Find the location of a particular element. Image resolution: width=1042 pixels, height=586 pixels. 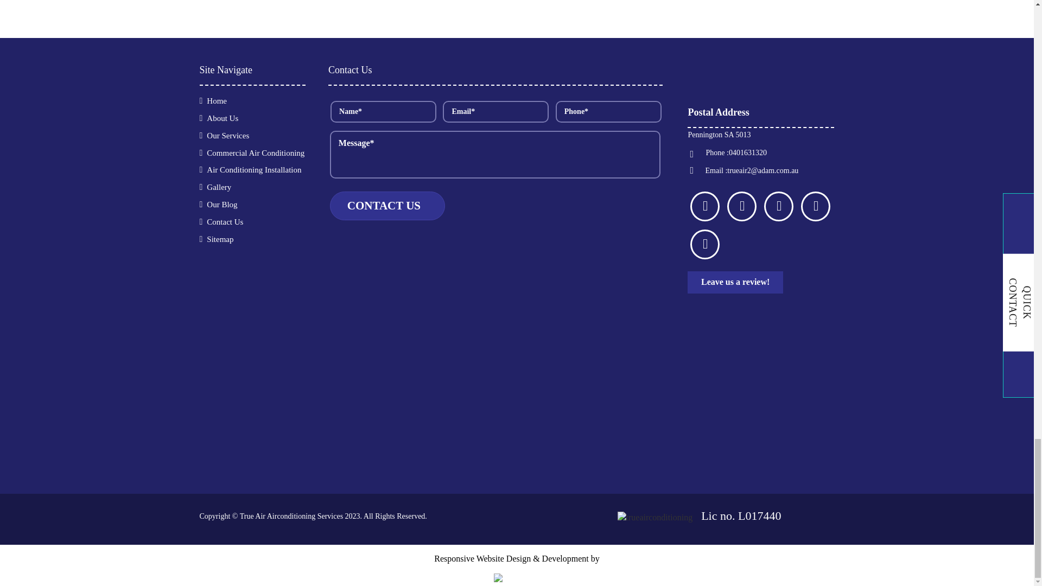

Contact us is located at coordinates (387, 206).